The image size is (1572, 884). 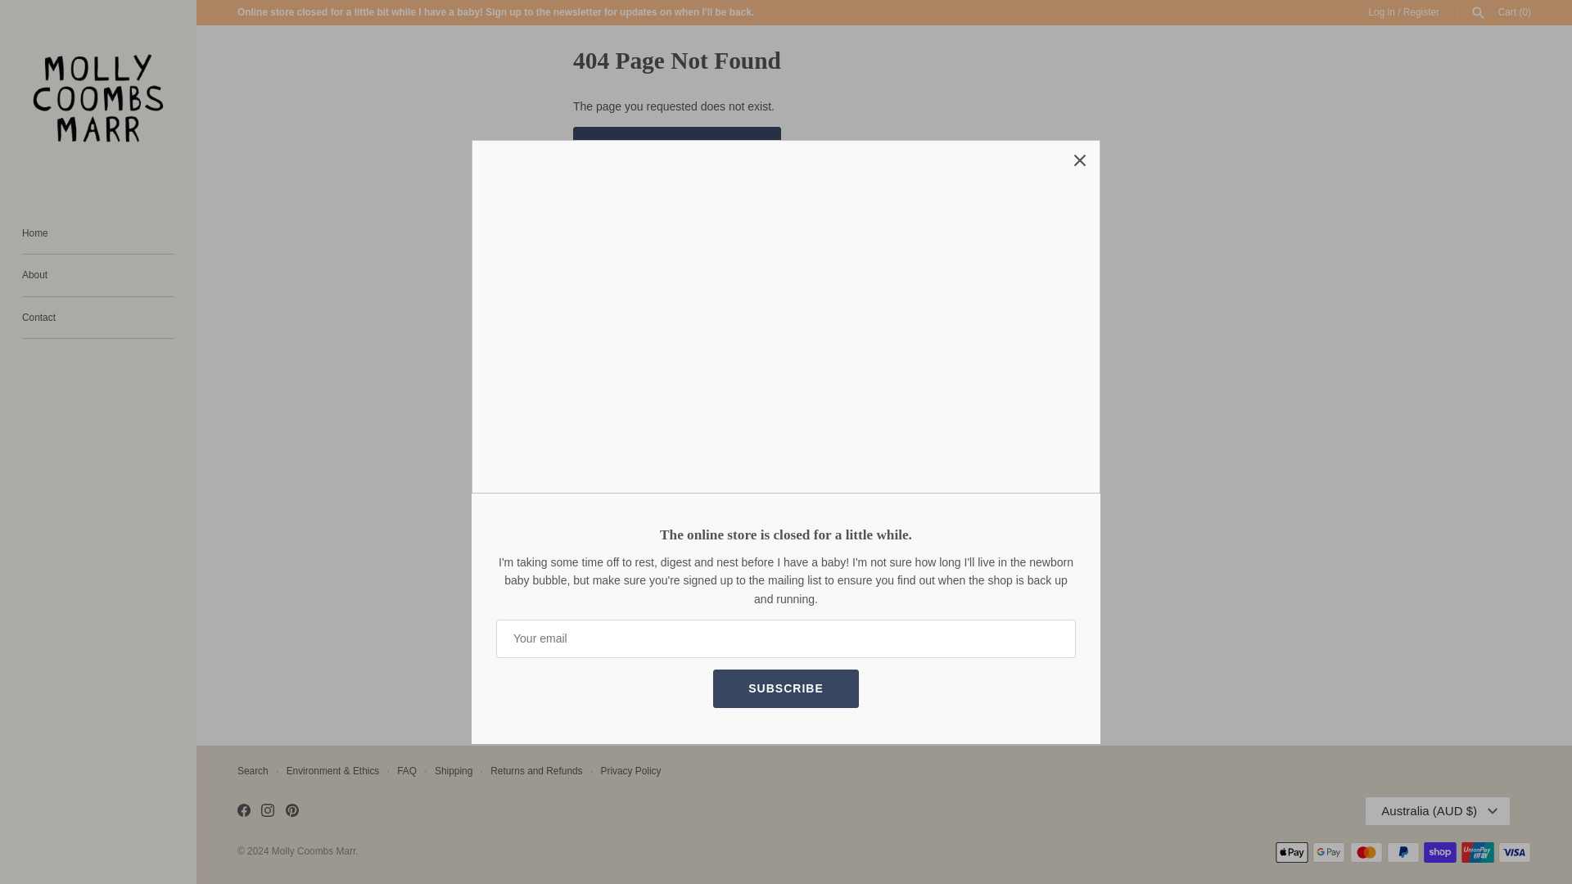 What do you see at coordinates (1366, 853) in the screenshot?
I see `Mastercard` at bounding box center [1366, 853].